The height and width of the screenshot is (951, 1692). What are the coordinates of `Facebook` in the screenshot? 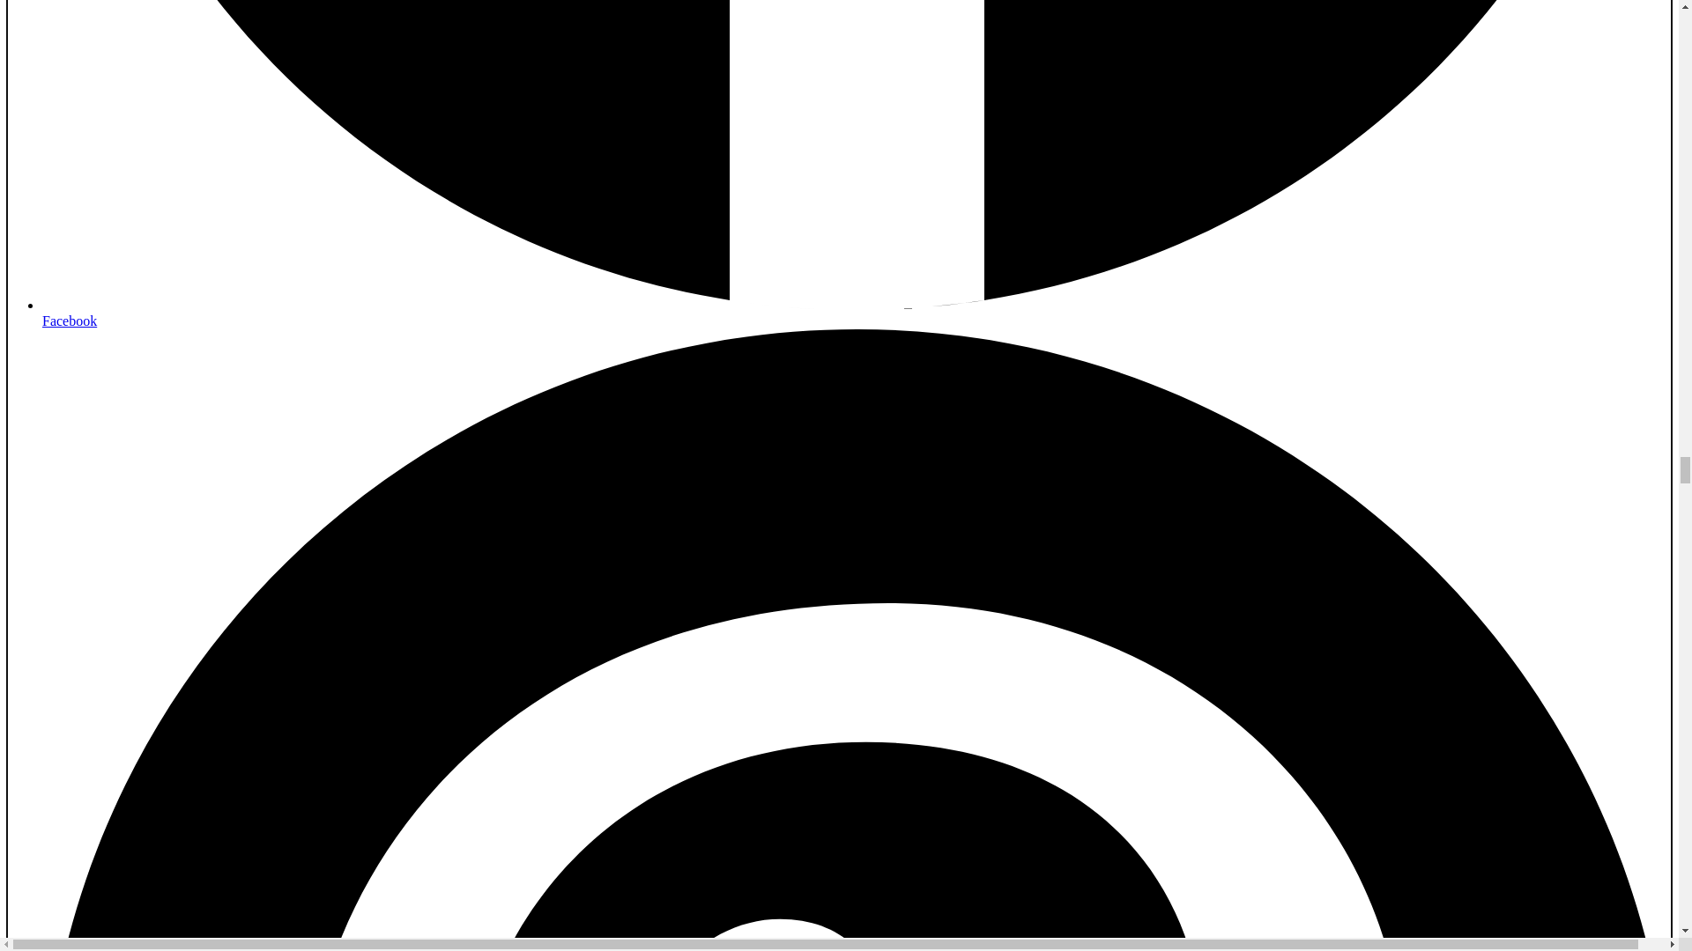 It's located at (1474, 682).